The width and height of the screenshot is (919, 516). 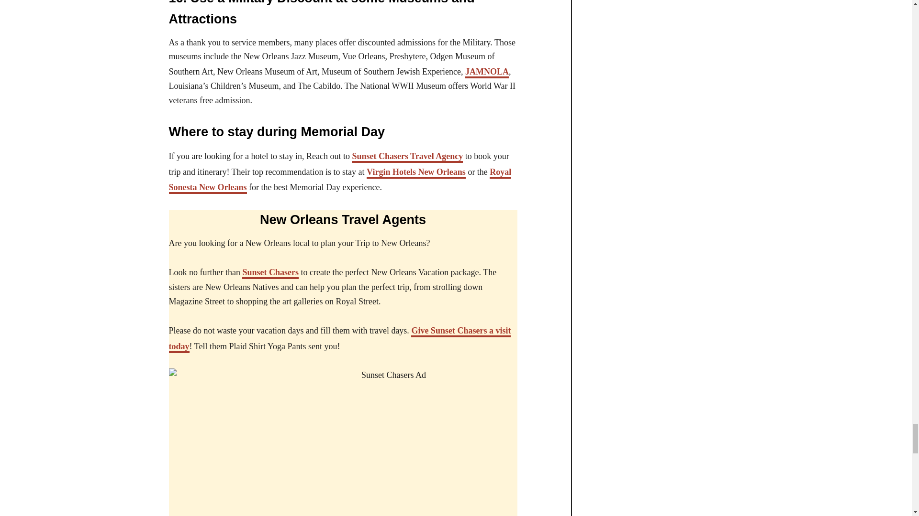 What do you see at coordinates (487, 73) in the screenshot?
I see `JAMNOLA` at bounding box center [487, 73].